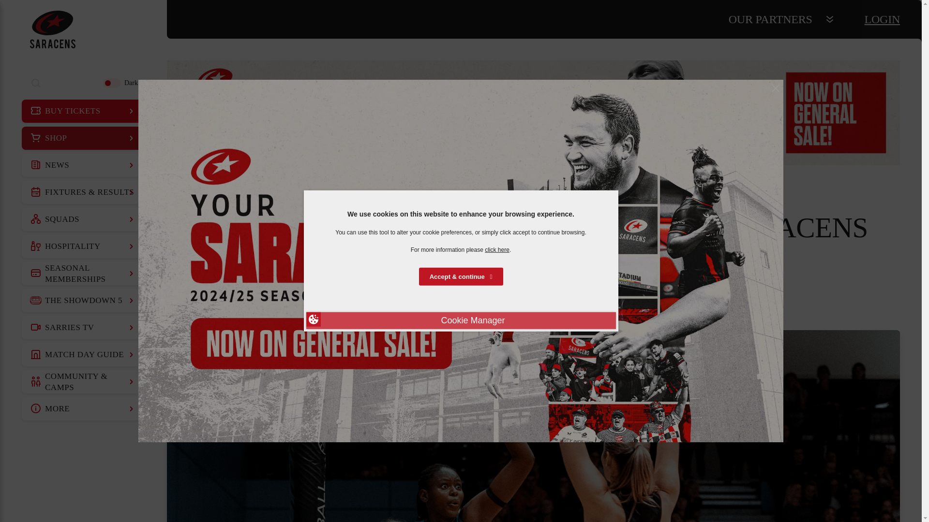 The width and height of the screenshot is (929, 522). I want to click on SEASONAL MEMBERSHIPS, so click(83, 274).